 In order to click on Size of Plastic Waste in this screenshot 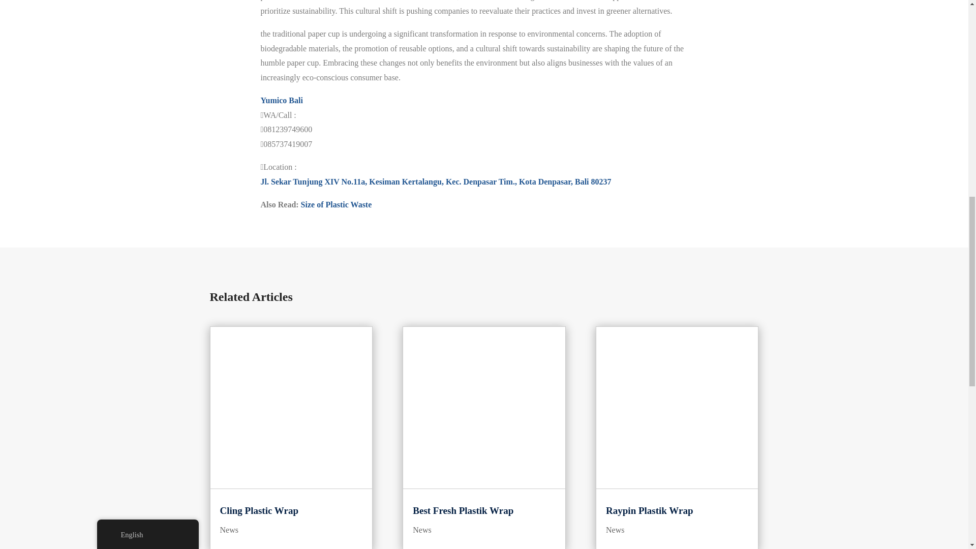, I will do `click(336, 204)`.